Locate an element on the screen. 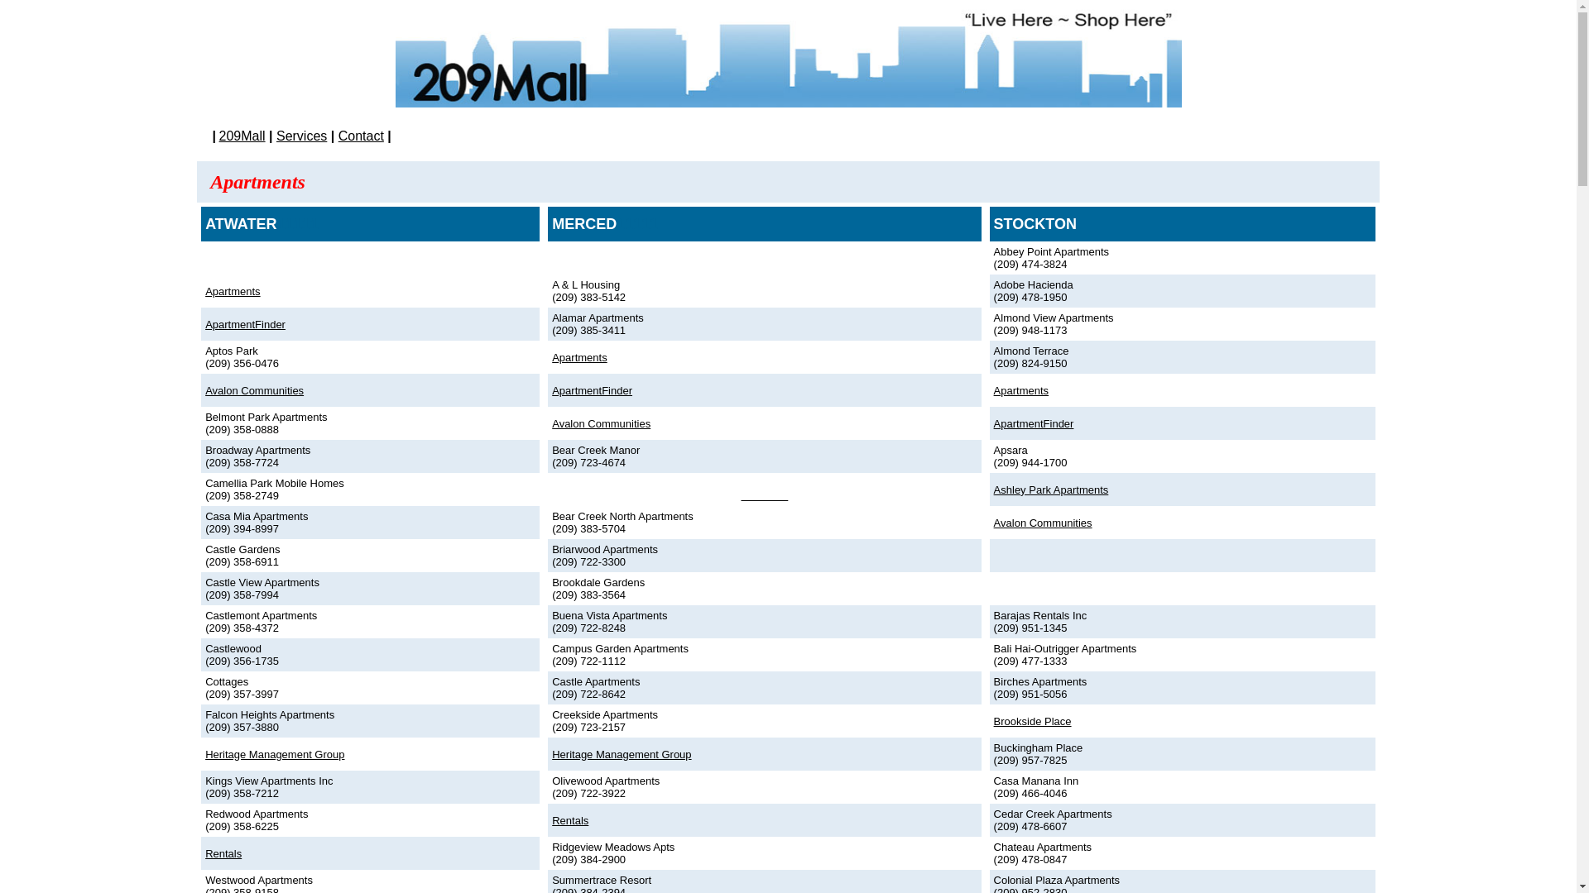 The image size is (1589, 893). Heritage Management Group is located at coordinates (622, 752).